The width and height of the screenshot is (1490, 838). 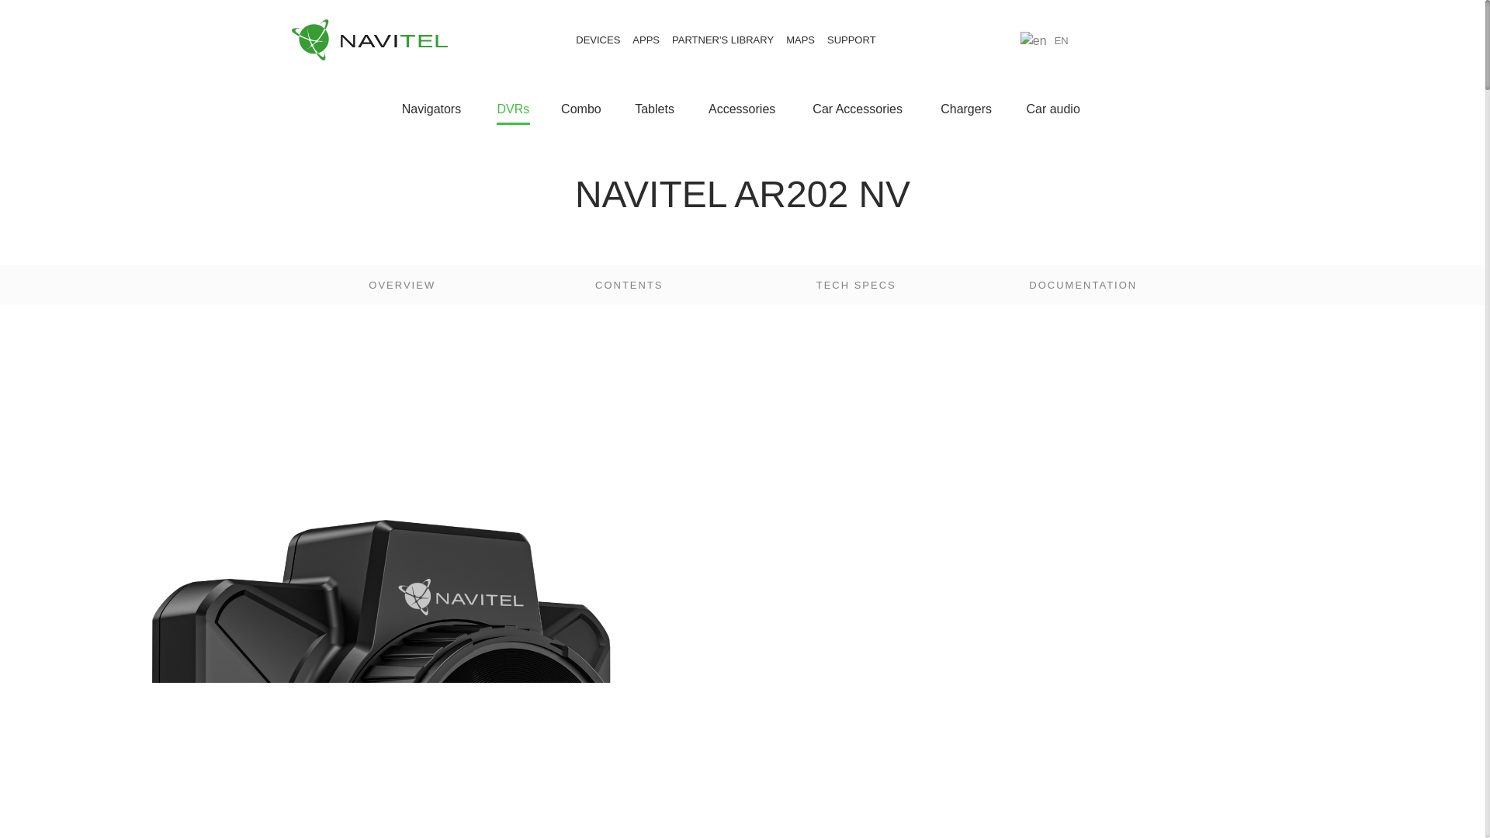 What do you see at coordinates (851, 40) in the screenshot?
I see `SUPPORT` at bounding box center [851, 40].